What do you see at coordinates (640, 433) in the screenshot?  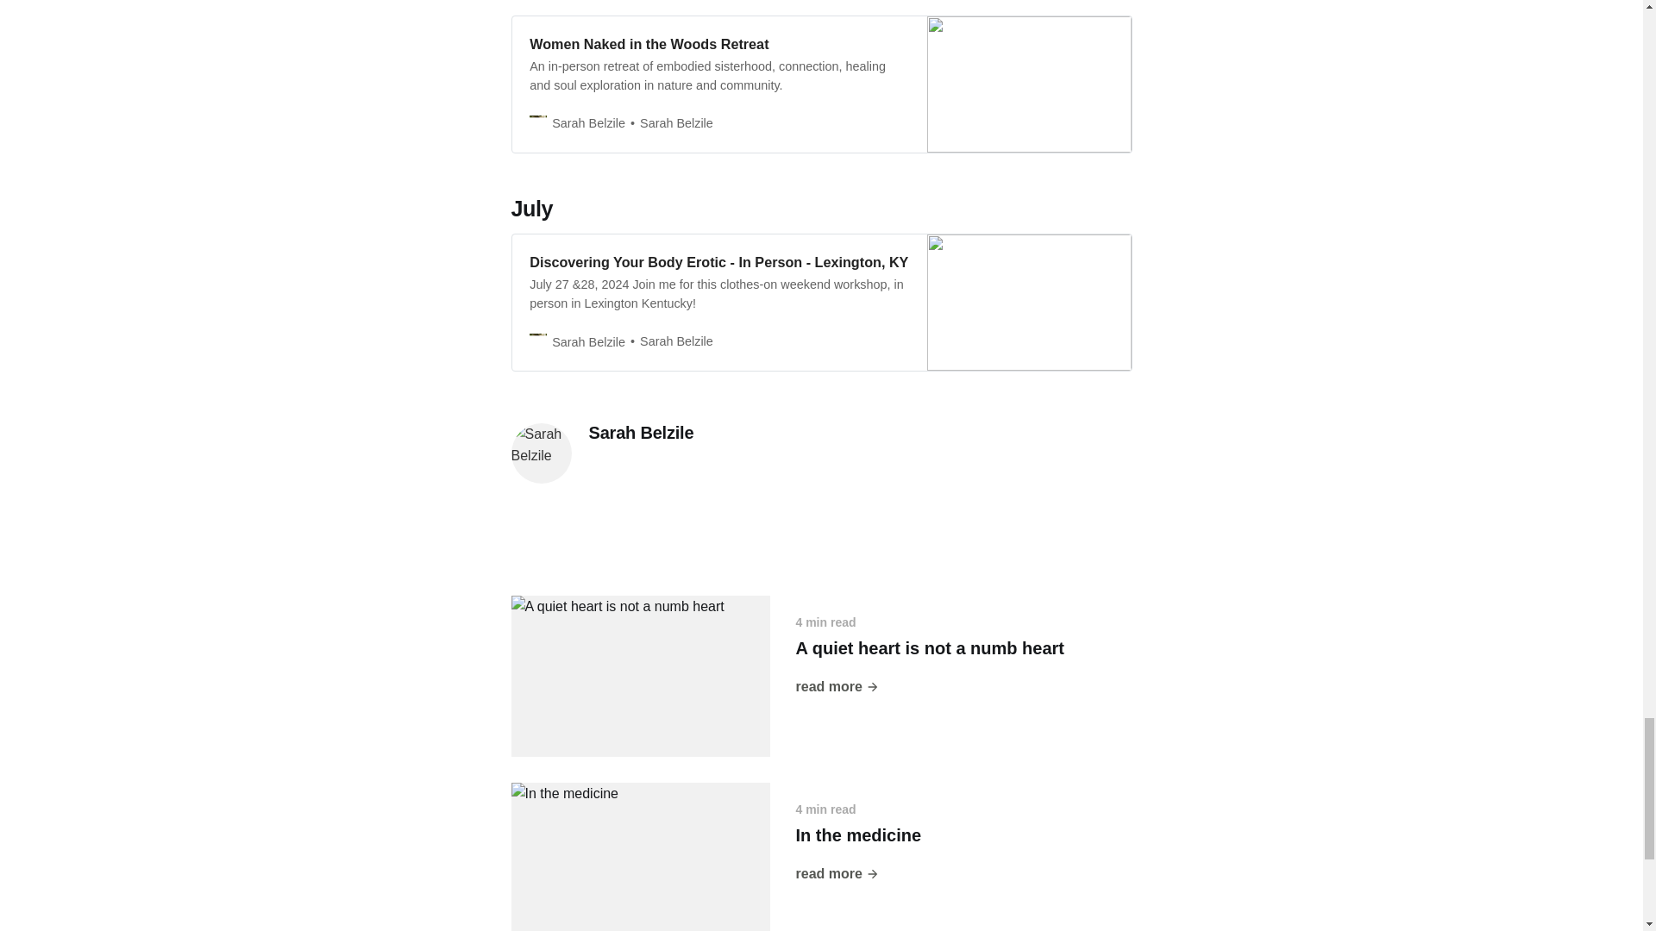 I see `Sarah Belzile` at bounding box center [640, 433].